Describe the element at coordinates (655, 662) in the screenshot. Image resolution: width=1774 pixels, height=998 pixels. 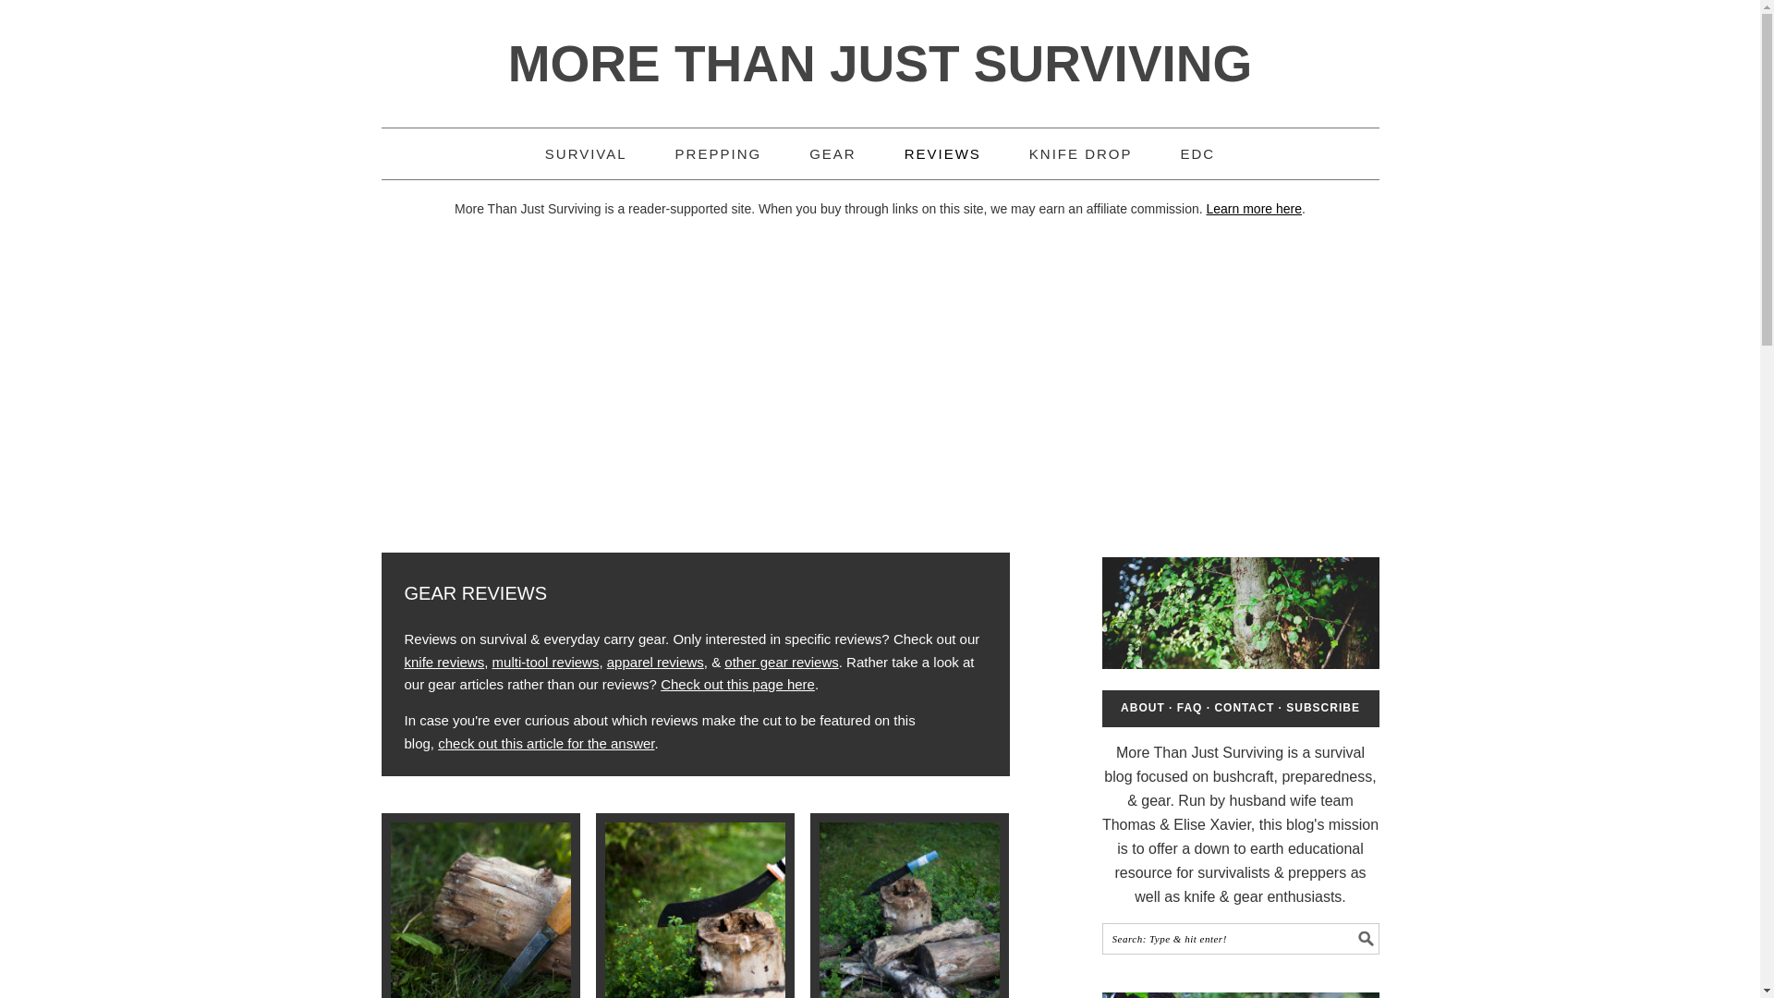
I see `apparel reviews` at that location.